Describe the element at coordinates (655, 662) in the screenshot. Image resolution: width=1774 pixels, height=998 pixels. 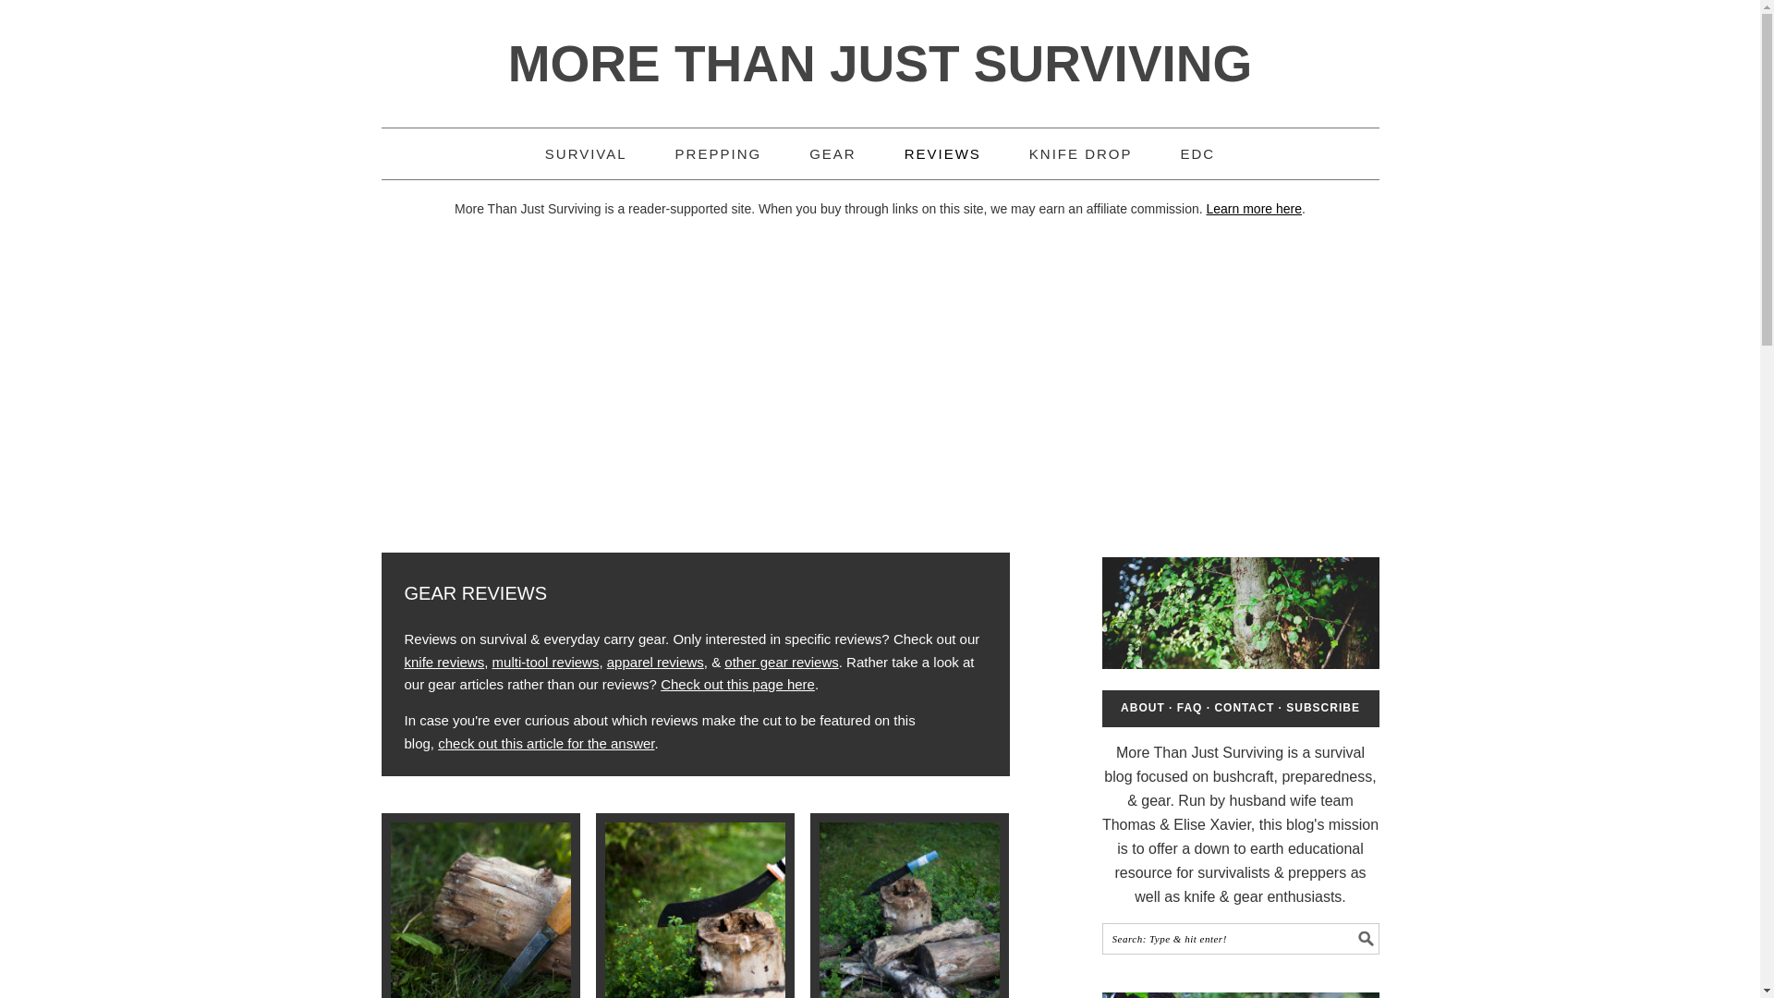
I see `apparel reviews` at that location.